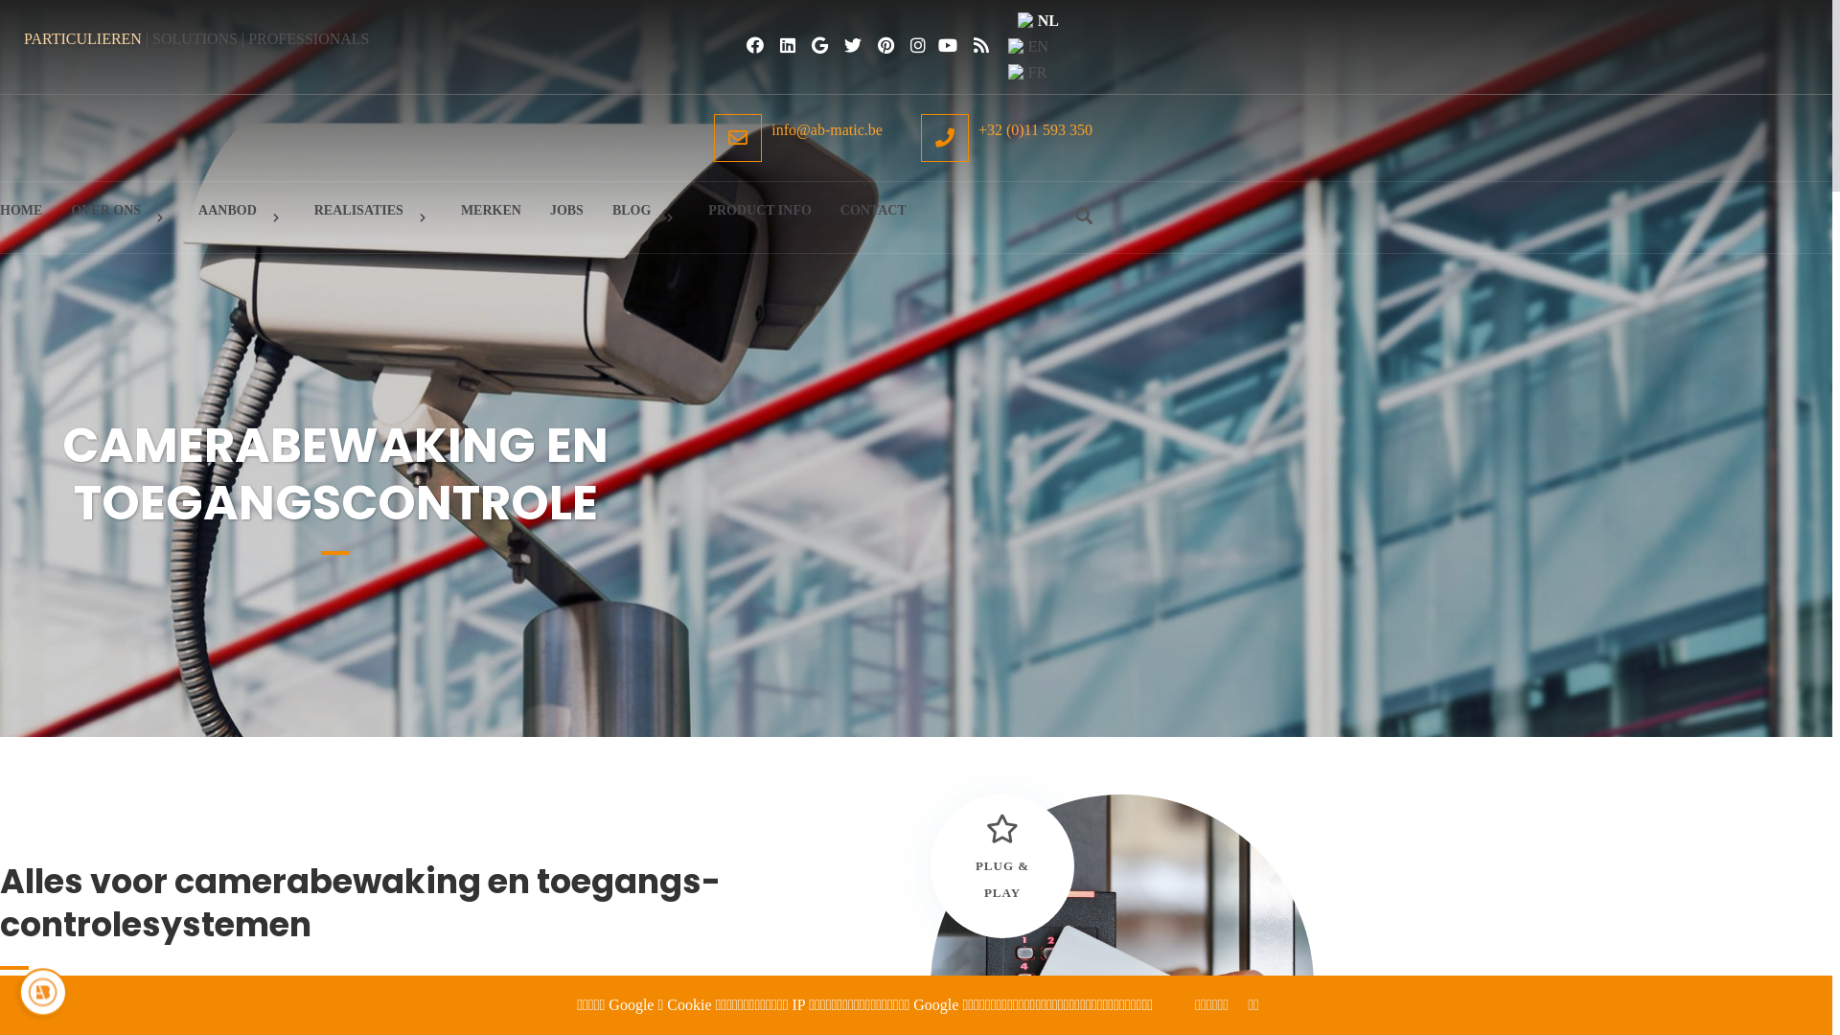 The width and height of the screenshot is (1840, 1035). What do you see at coordinates (759, 210) in the screenshot?
I see `PRODUCT INFO` at bounding box center [759, 210].